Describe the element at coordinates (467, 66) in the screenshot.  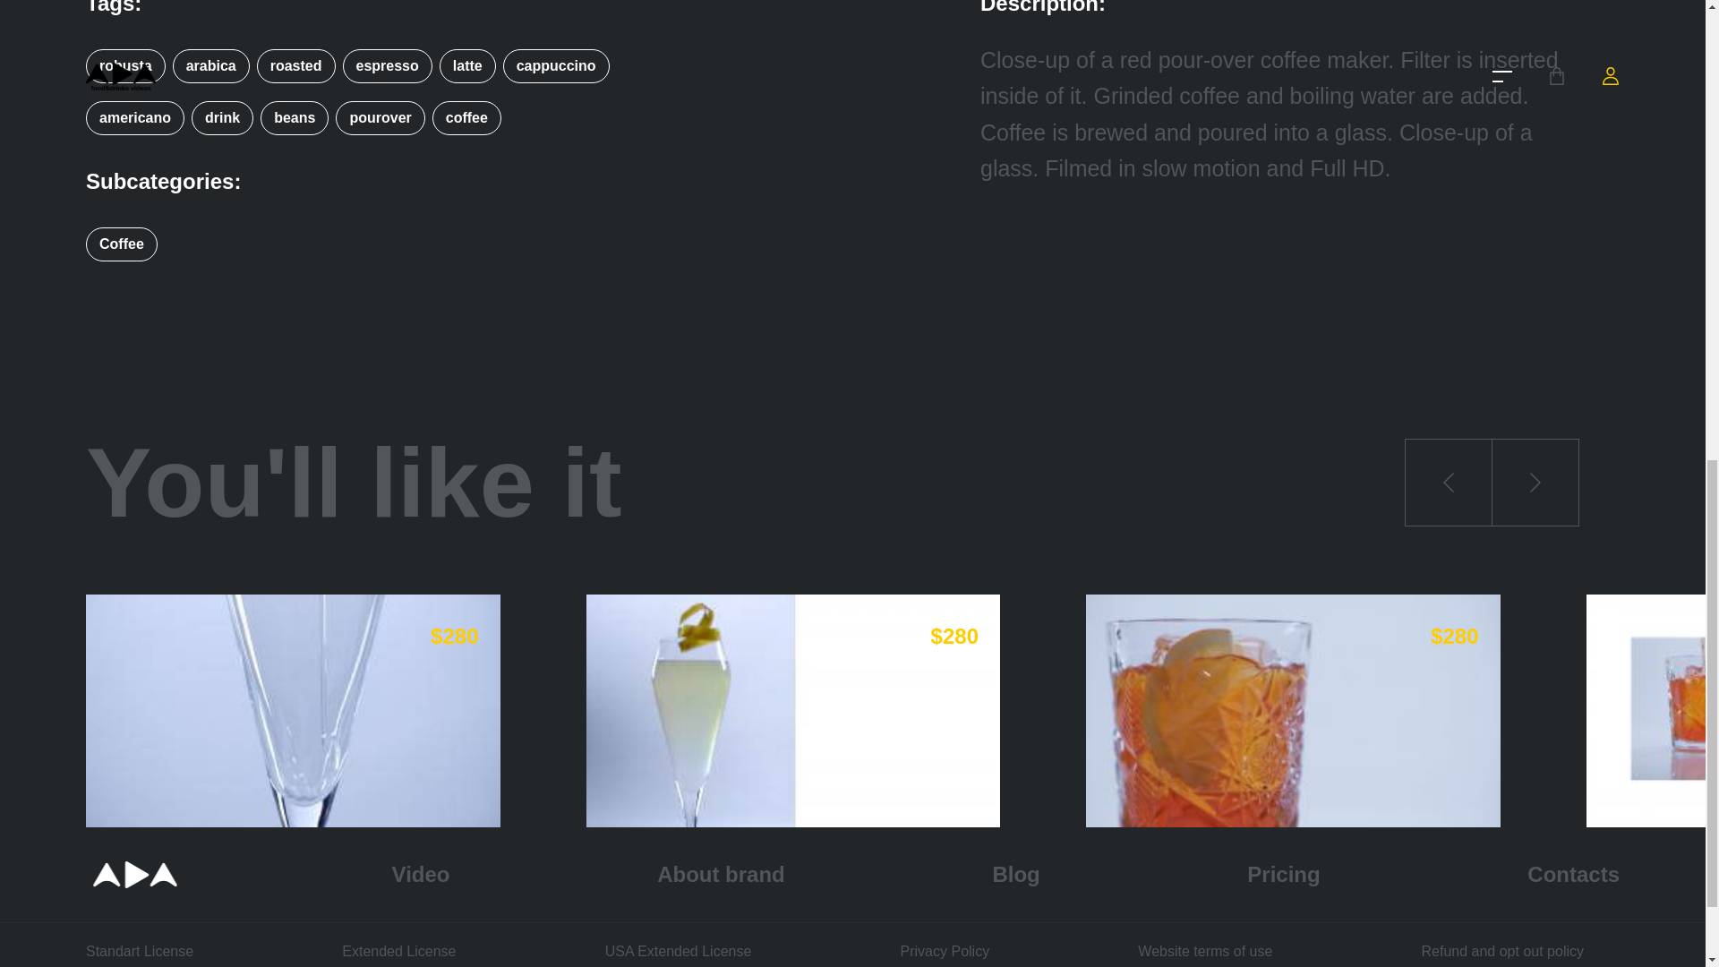
I see `latte` at that location.